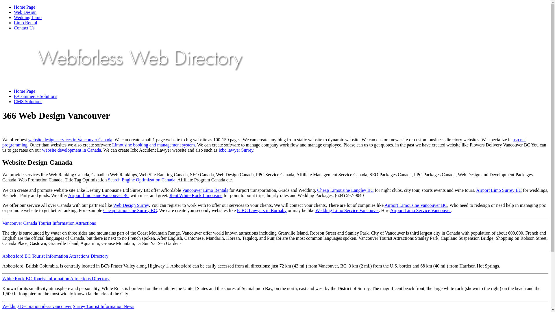 The height and width of the screenshot is (312, 555). What do you see at coordinates (25, 12) in the screenshot?
I see `Web Design` at bounding box center [25, 12].